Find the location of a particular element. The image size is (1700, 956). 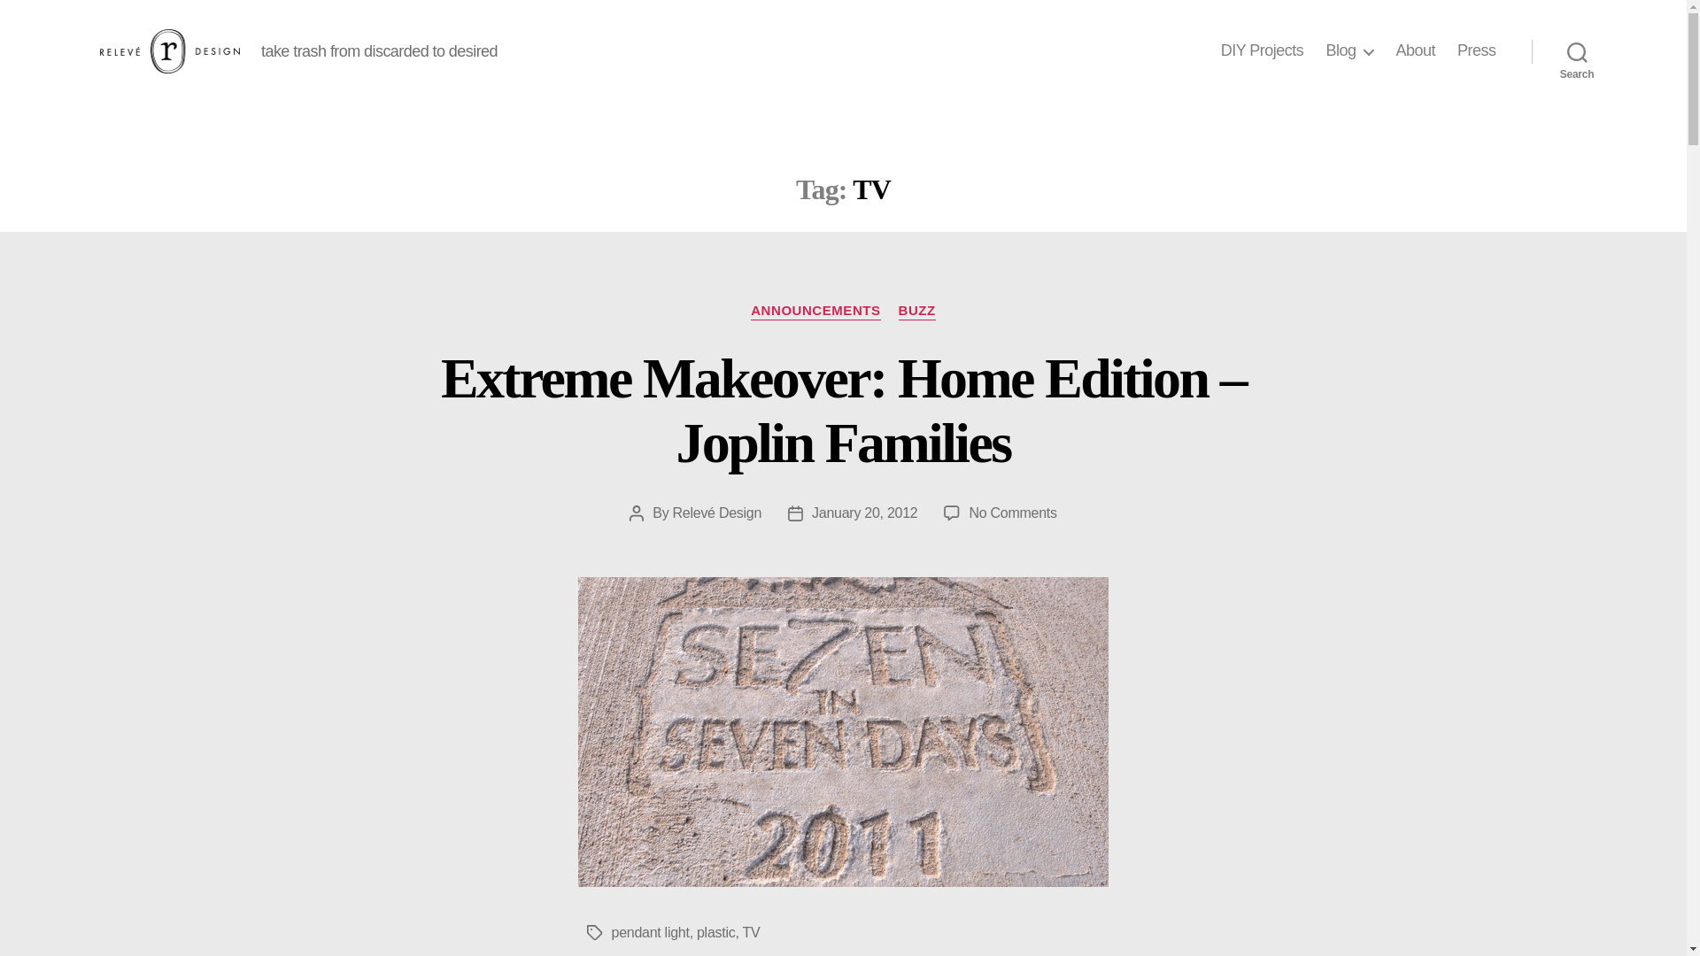

ANNOUNCEMENTS is located at coordinates (815, 312).